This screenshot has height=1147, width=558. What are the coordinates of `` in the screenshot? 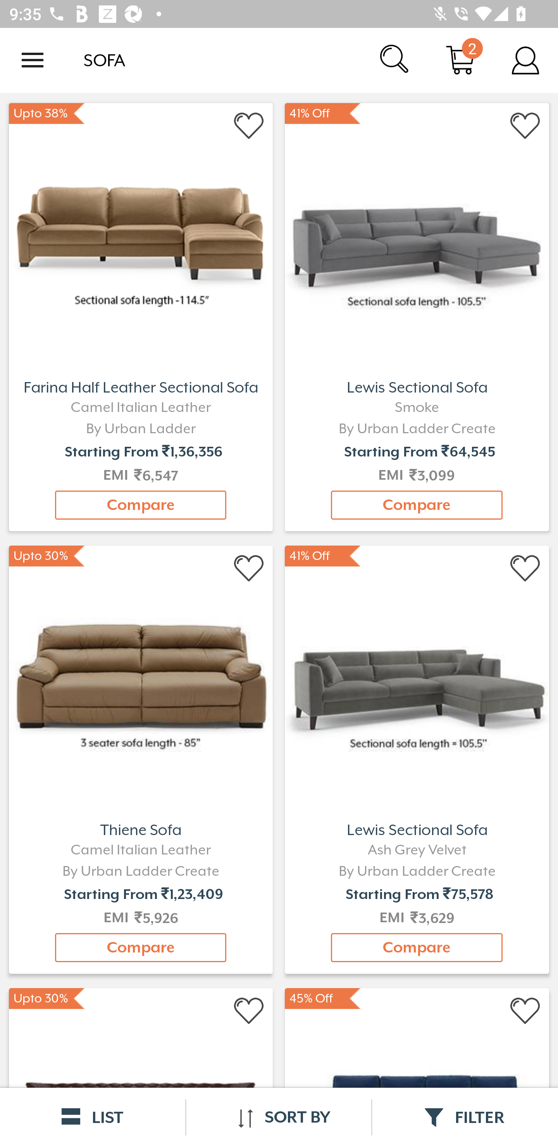 It's located at (250, 126).